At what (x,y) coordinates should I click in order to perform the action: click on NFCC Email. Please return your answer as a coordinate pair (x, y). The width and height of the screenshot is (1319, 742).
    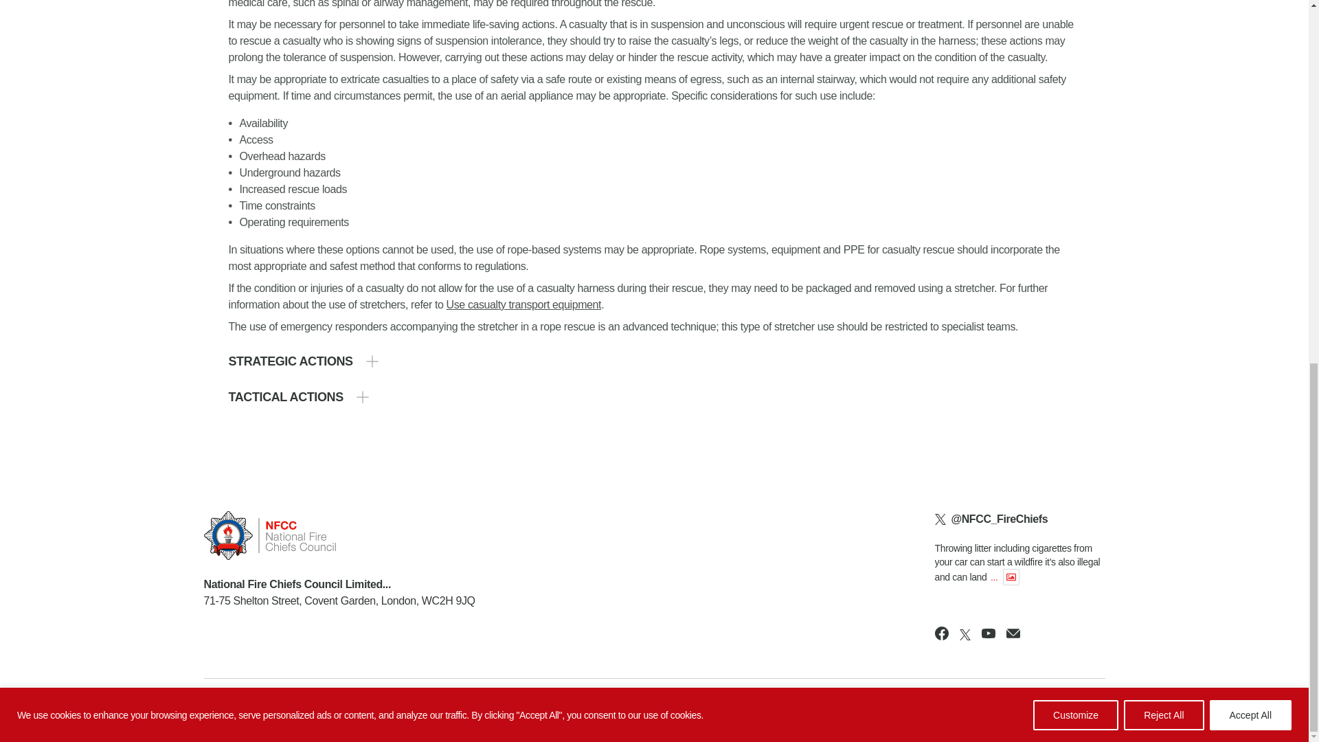
    Looking at the image, I should click on (1013, 633).